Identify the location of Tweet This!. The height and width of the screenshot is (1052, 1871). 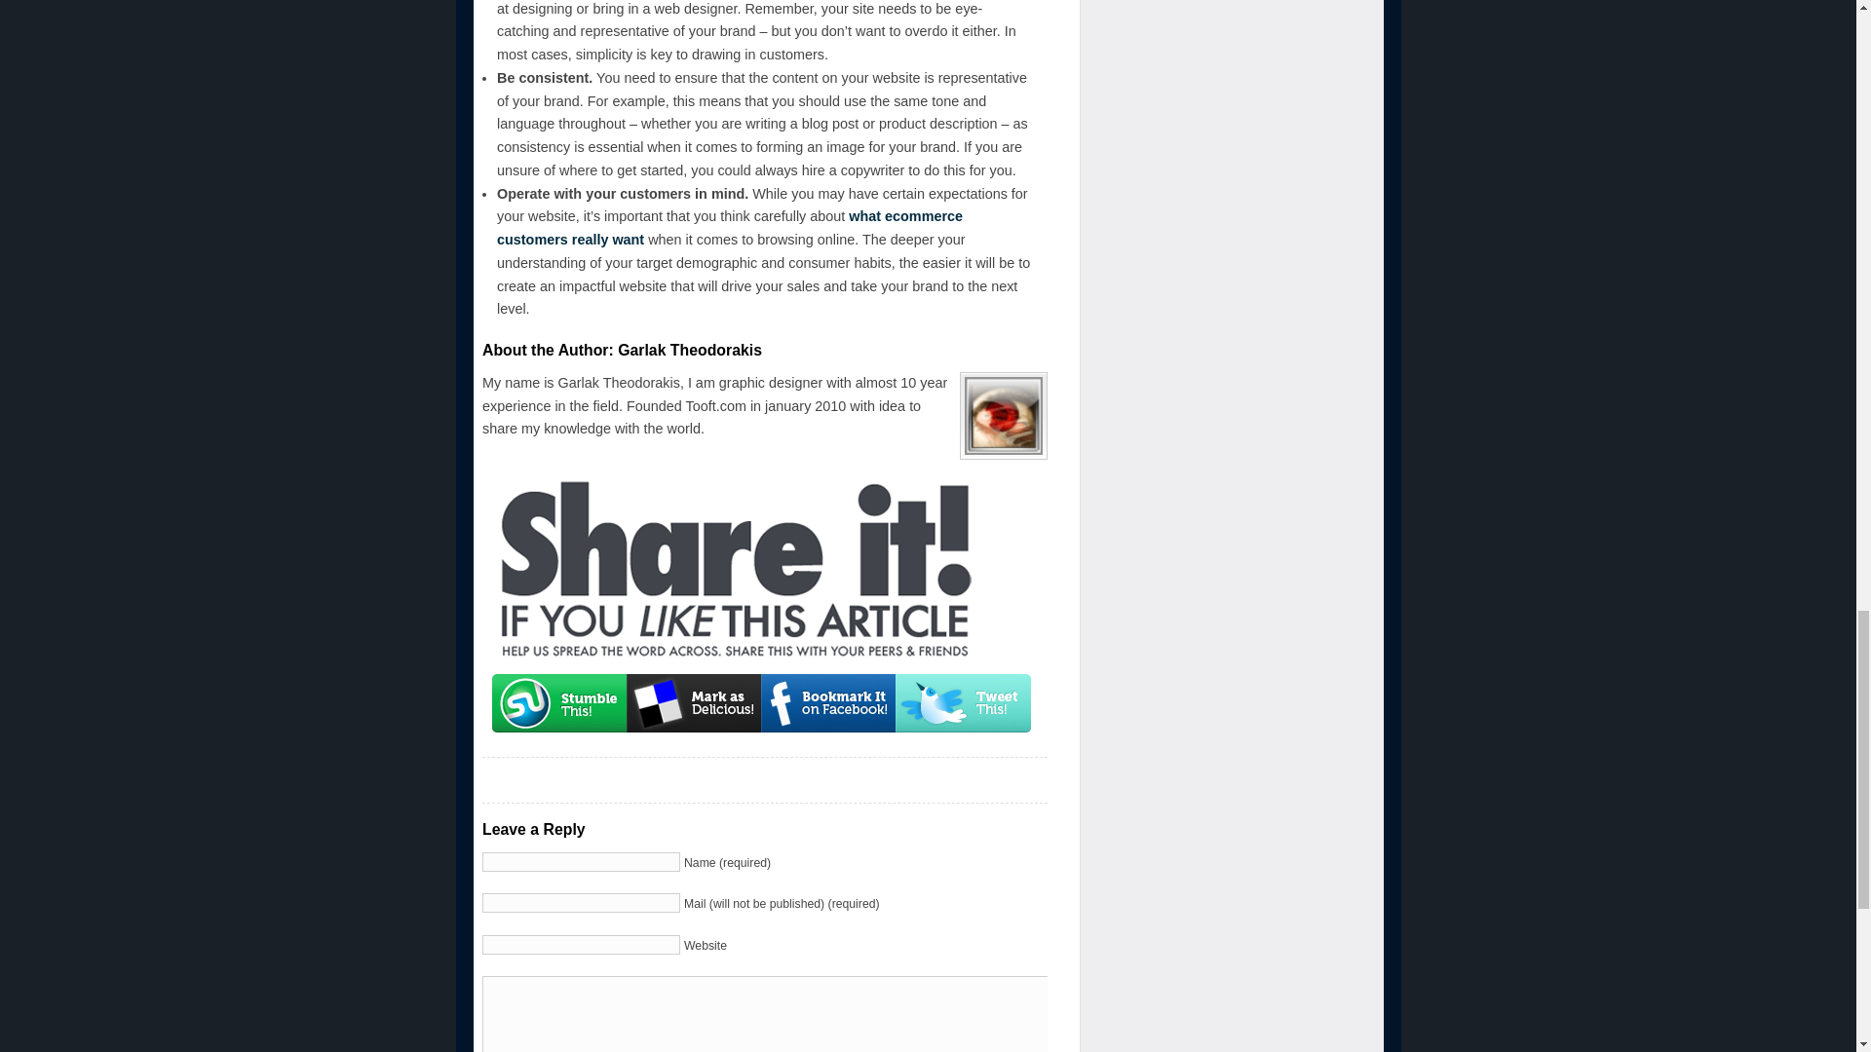
(963, 703).